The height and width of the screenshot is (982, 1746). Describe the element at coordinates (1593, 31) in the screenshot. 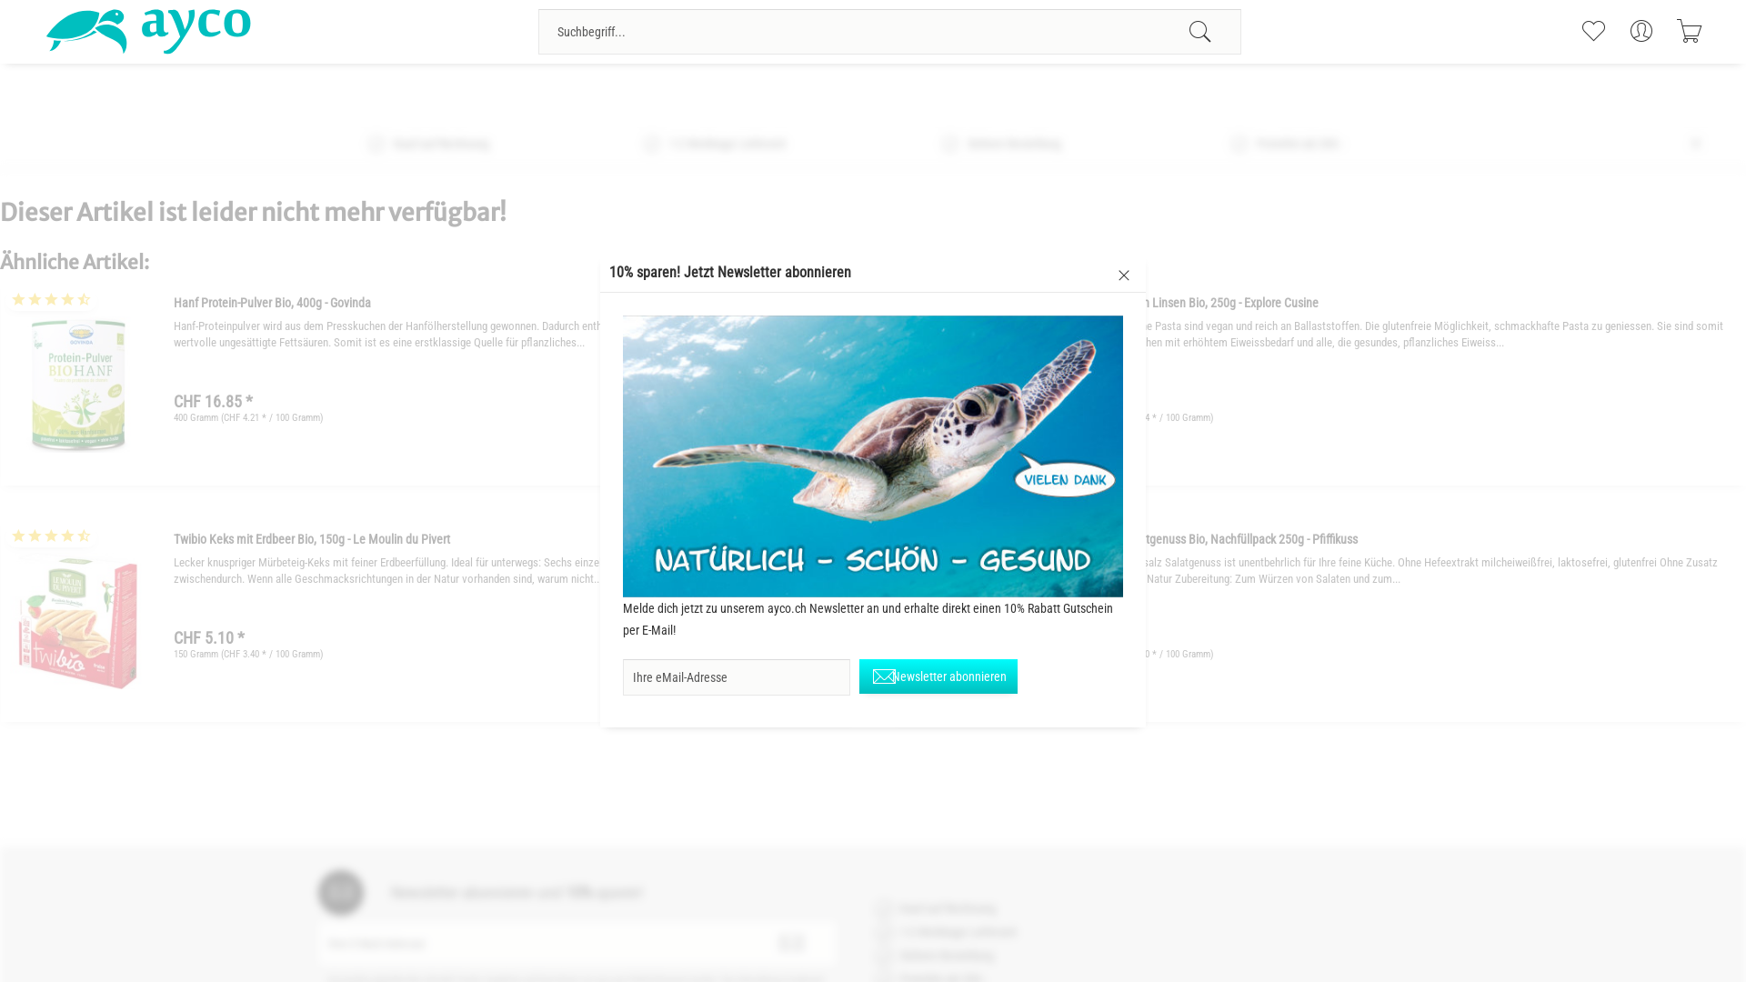

I see `Merkzettel` at that location.